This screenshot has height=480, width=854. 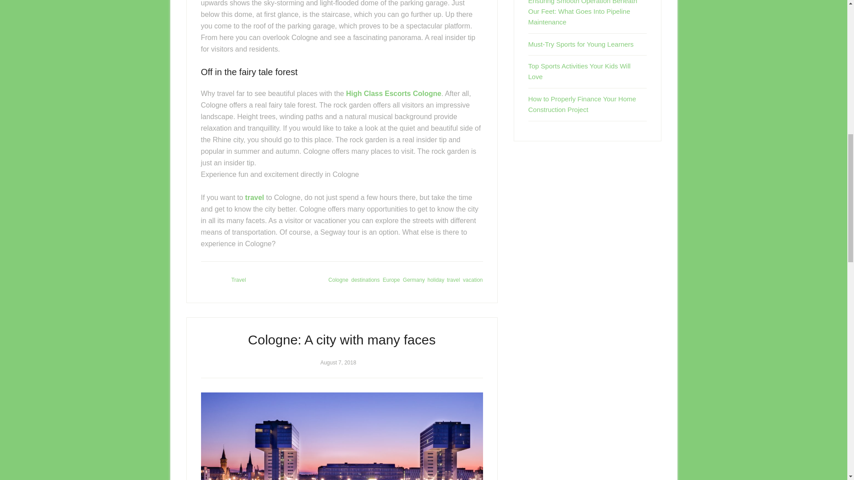 What do you see at coordinates (473, 280) in the screenshot?
I see `vacation` at bounding box center [473, 280].